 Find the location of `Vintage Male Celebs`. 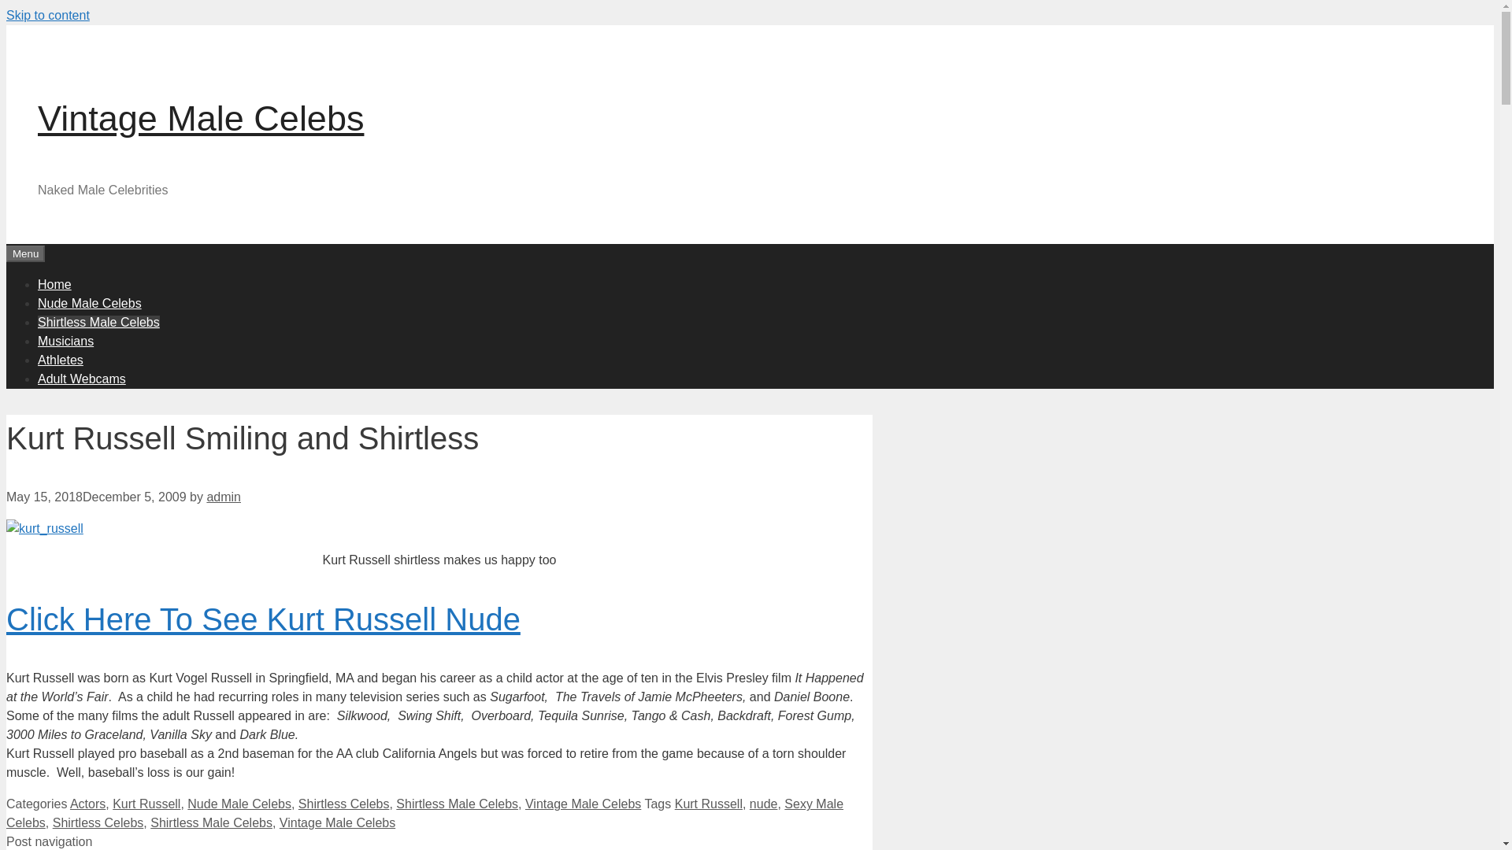

Vintage Male Celebs is located at coordinates (583, 804).